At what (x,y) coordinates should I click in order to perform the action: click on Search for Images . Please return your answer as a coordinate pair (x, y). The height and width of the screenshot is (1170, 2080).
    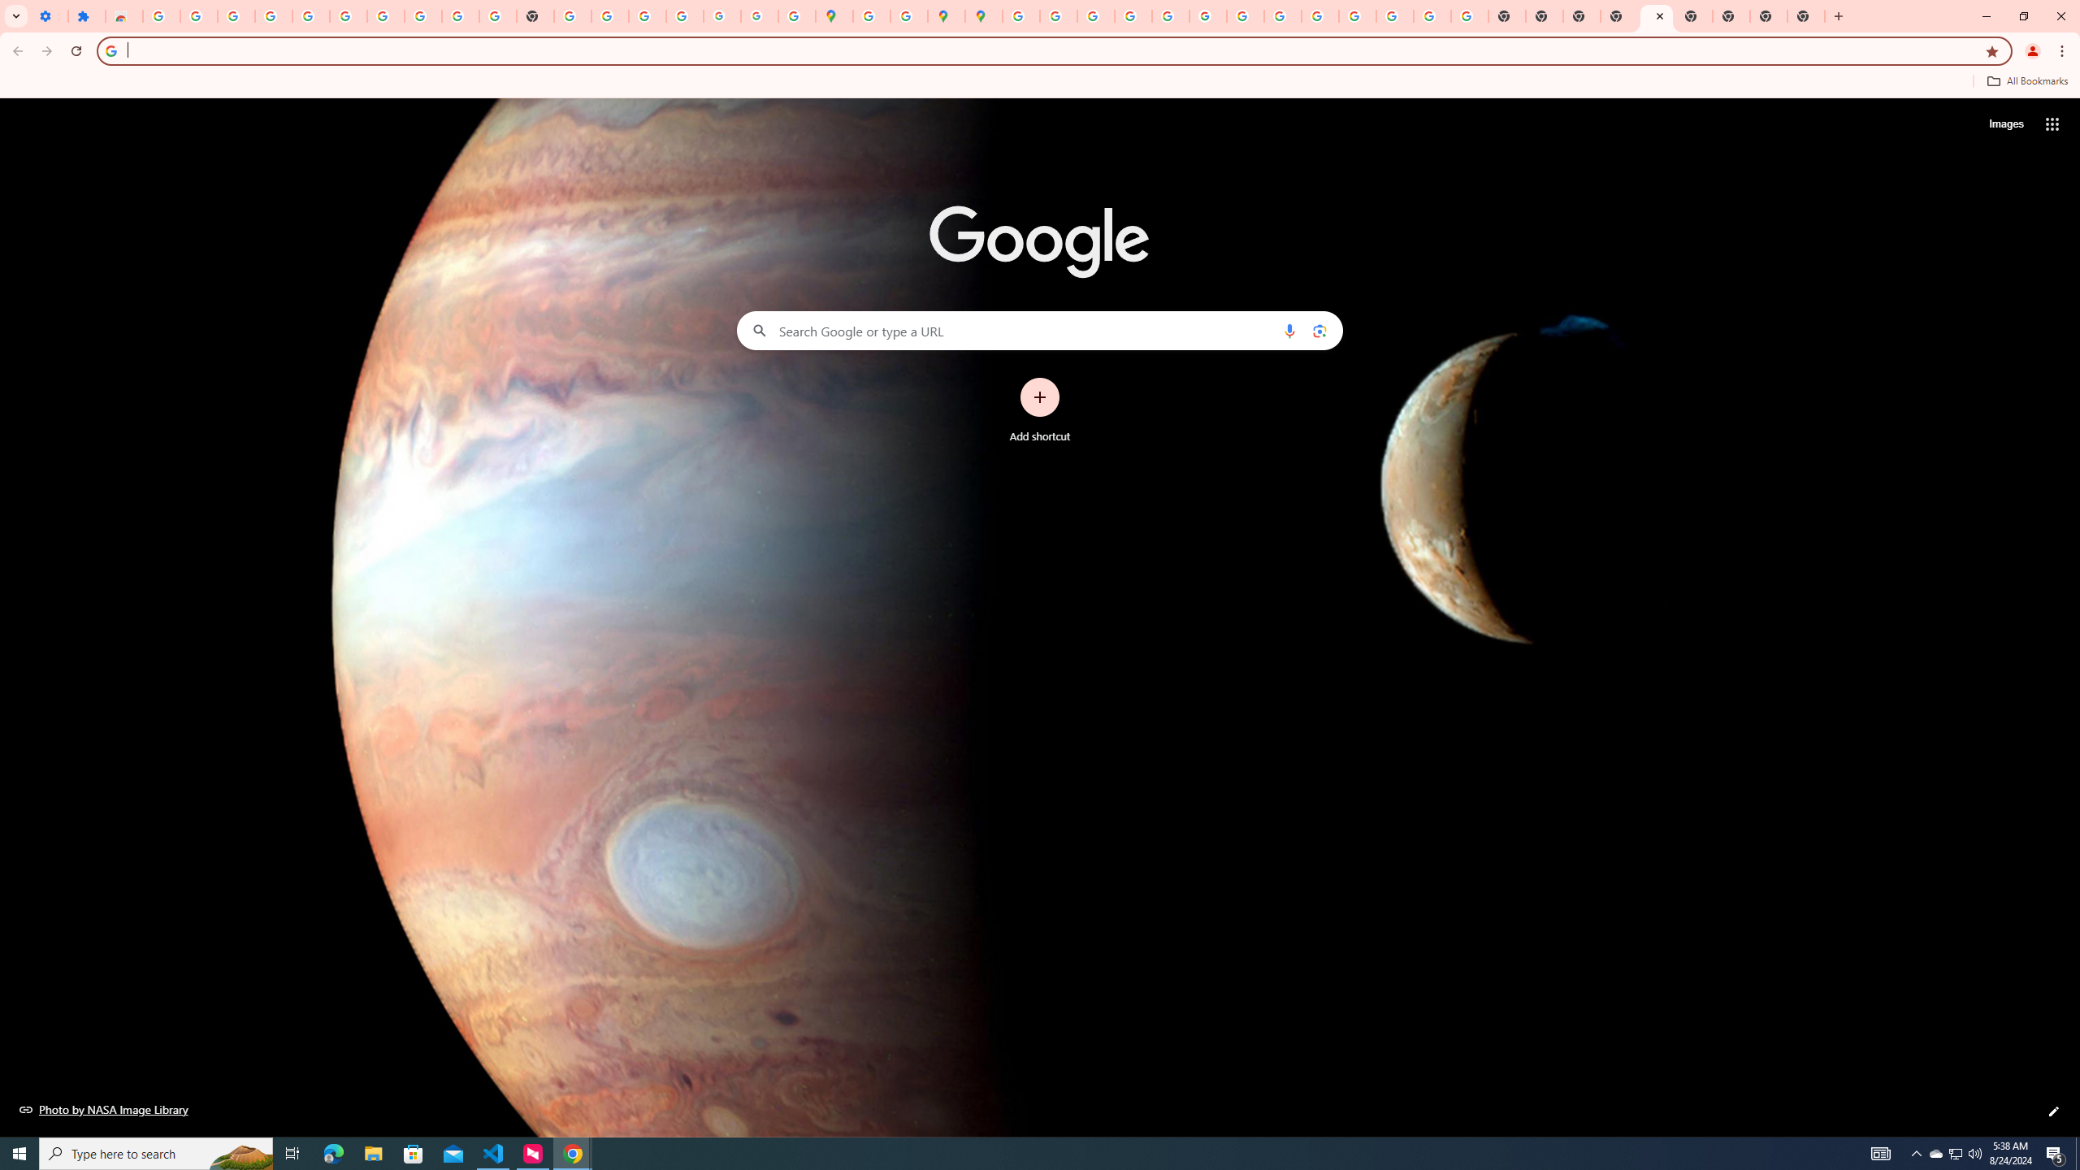
    Looking at the image, I should click on (2005, 124).